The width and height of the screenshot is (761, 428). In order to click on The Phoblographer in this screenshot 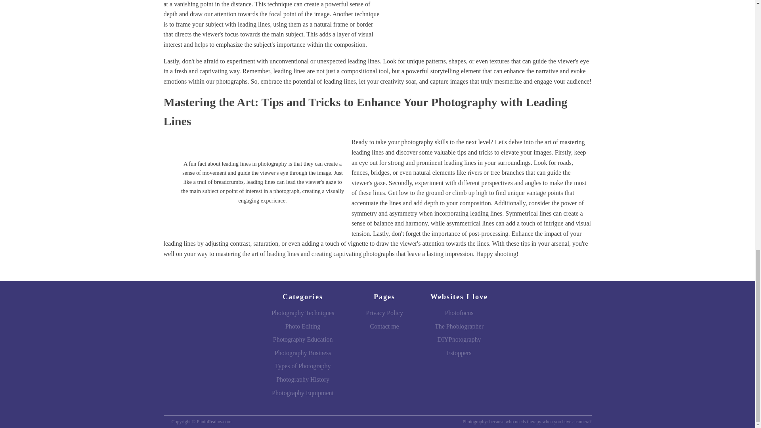, I will do `click(459, 327)`.